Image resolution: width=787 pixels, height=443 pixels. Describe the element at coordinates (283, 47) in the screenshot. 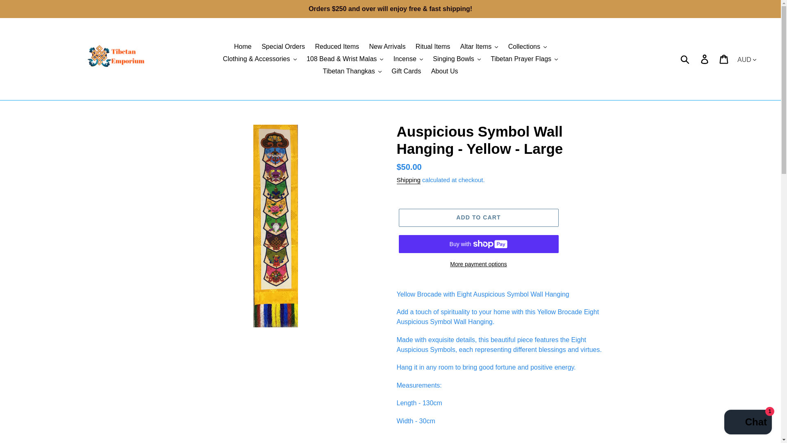

I see `Special Orders` at that location.